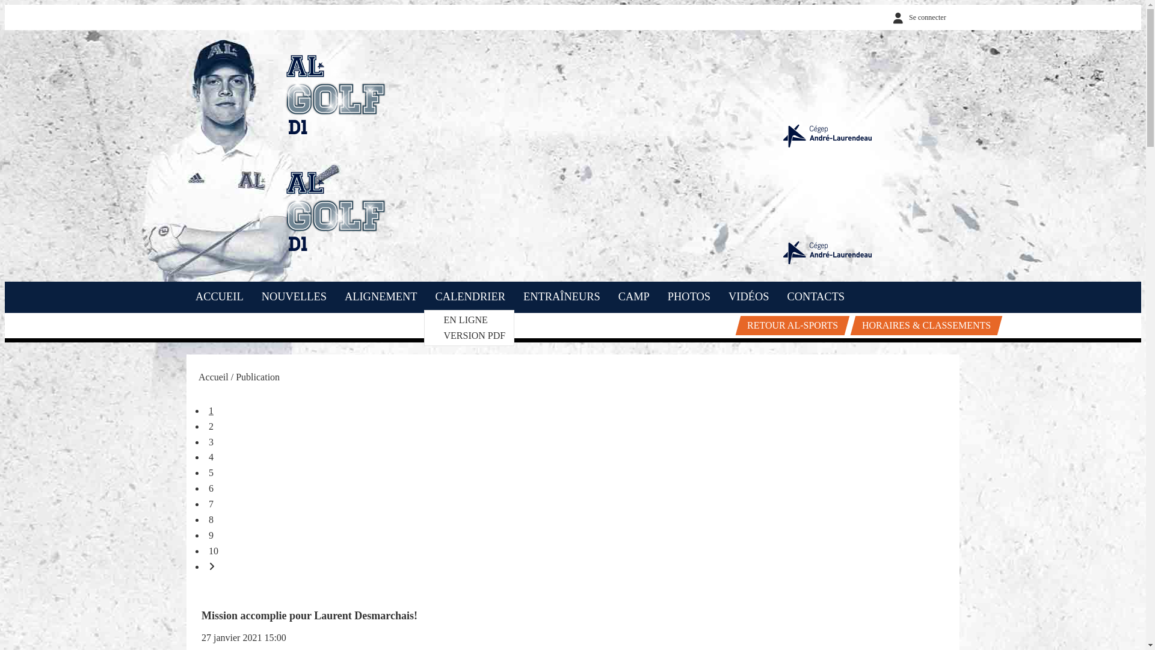 This screenshot has height=650, width=1155. What do you see at coordinates (816, 297) in the screenshot?
I see `CONTACTS` at bounding box center [816, 297].